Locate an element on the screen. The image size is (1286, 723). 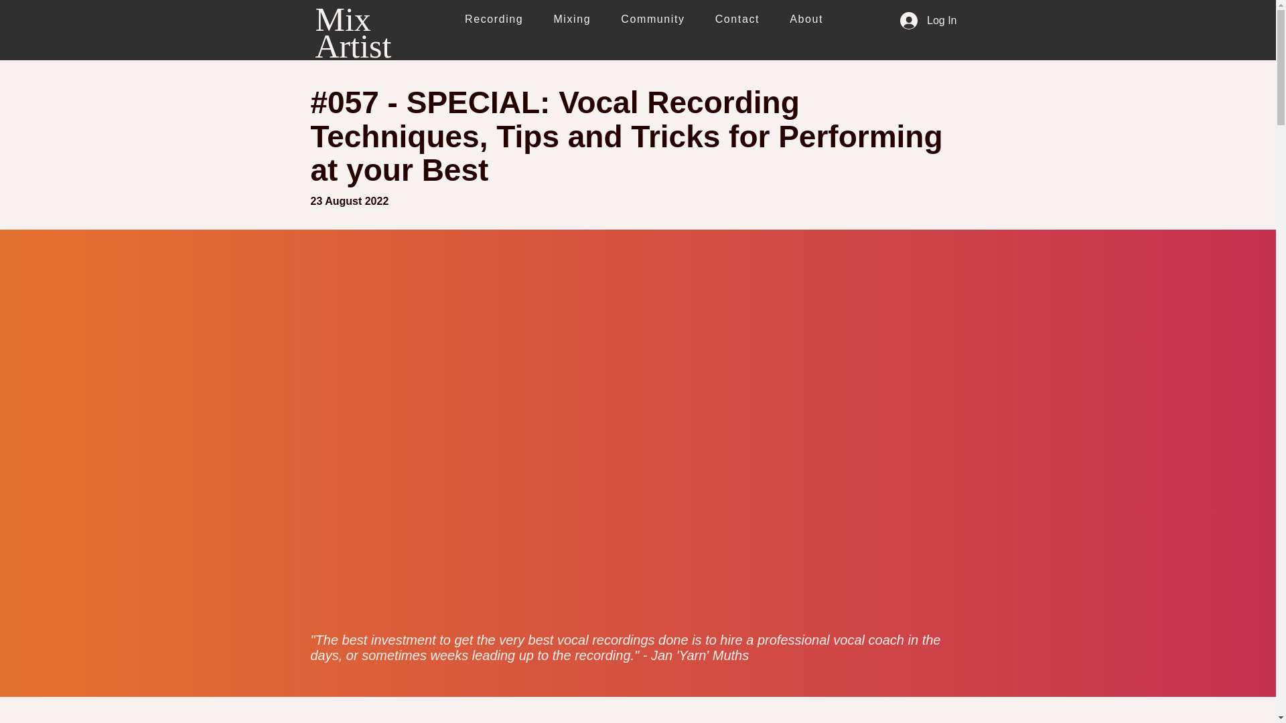
Mix Artist is located at coordinates (352, 33).